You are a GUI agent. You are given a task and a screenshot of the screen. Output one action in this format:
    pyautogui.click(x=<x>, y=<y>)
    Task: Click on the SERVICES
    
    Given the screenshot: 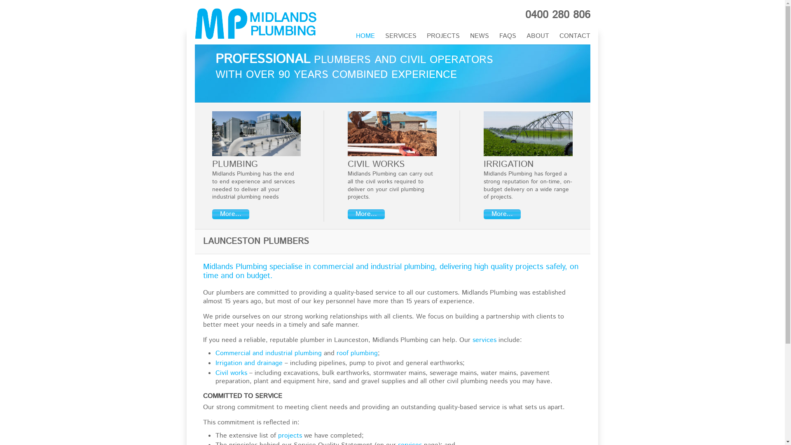 What is the action you would take?
    pyautogui.click(x=400, y=37)
    